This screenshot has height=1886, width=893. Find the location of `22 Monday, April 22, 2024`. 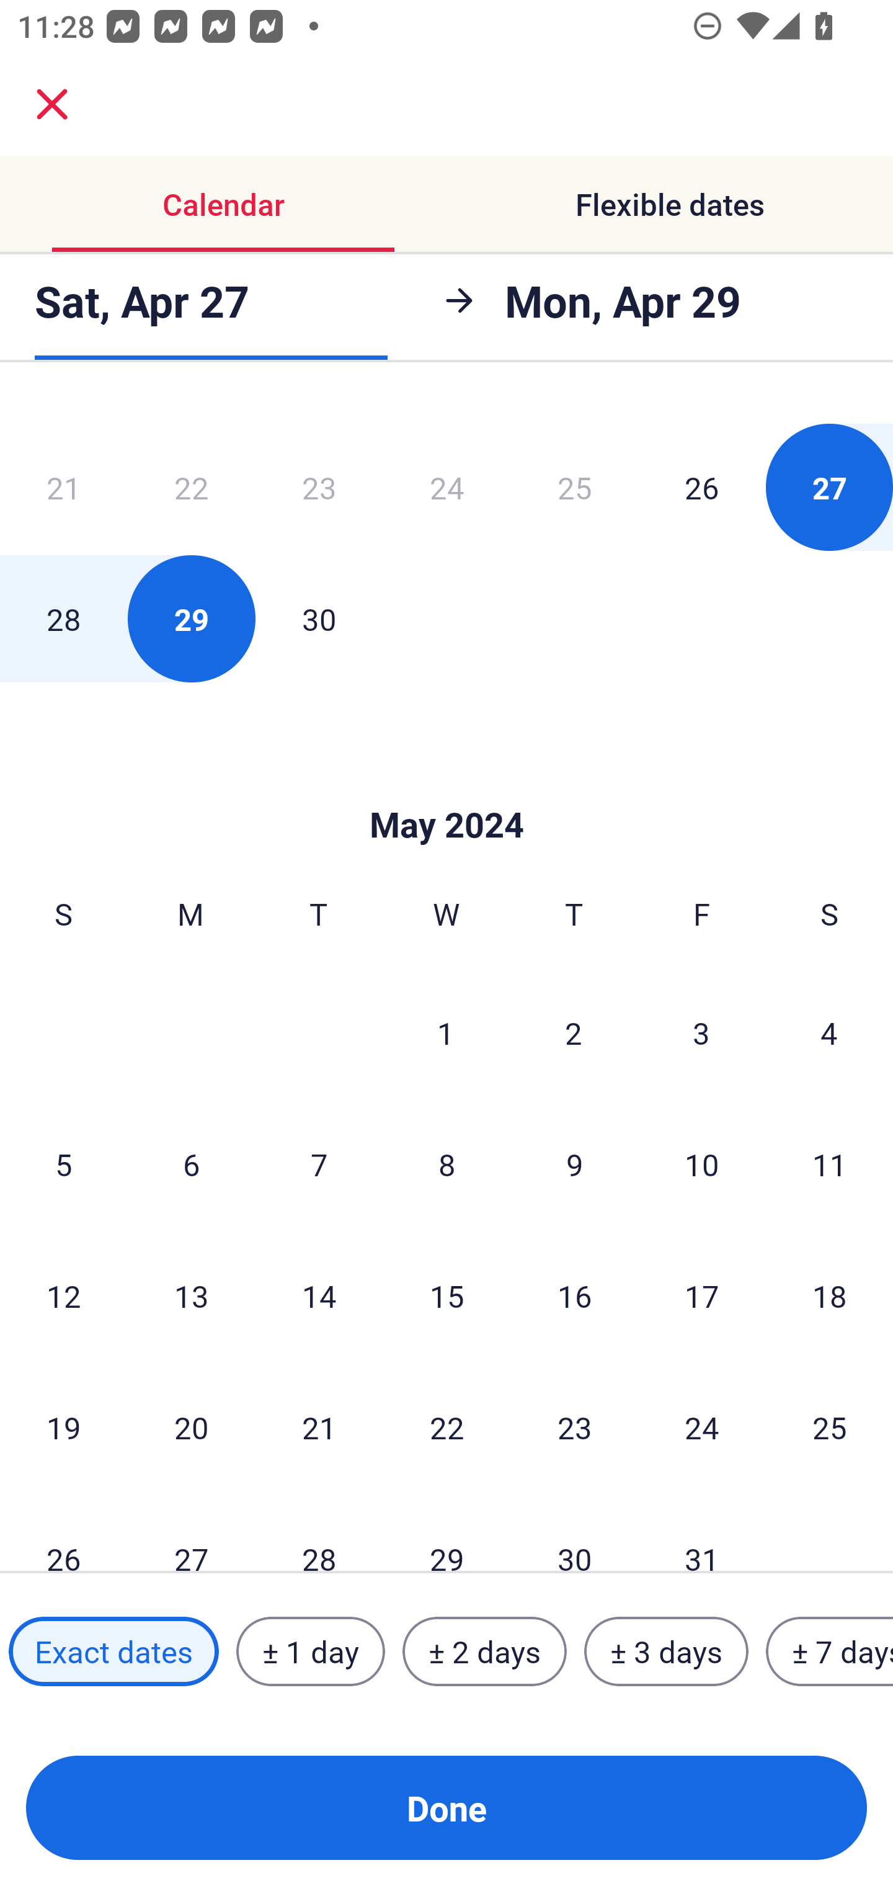

22 Monday, April 22, 2024 is located at coordinates (191, 488).